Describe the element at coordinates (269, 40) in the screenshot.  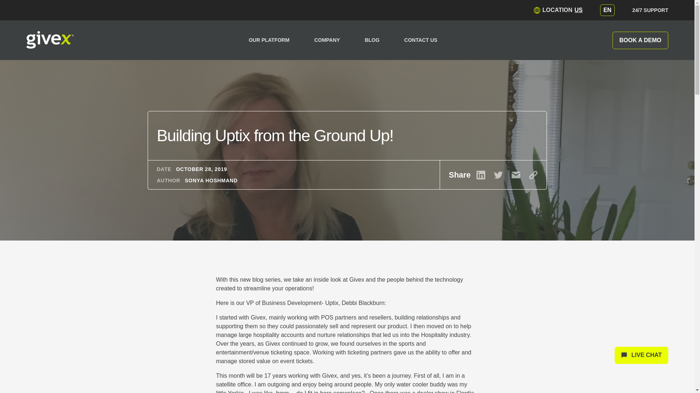
I see `OUR PLATFORM` at that location.